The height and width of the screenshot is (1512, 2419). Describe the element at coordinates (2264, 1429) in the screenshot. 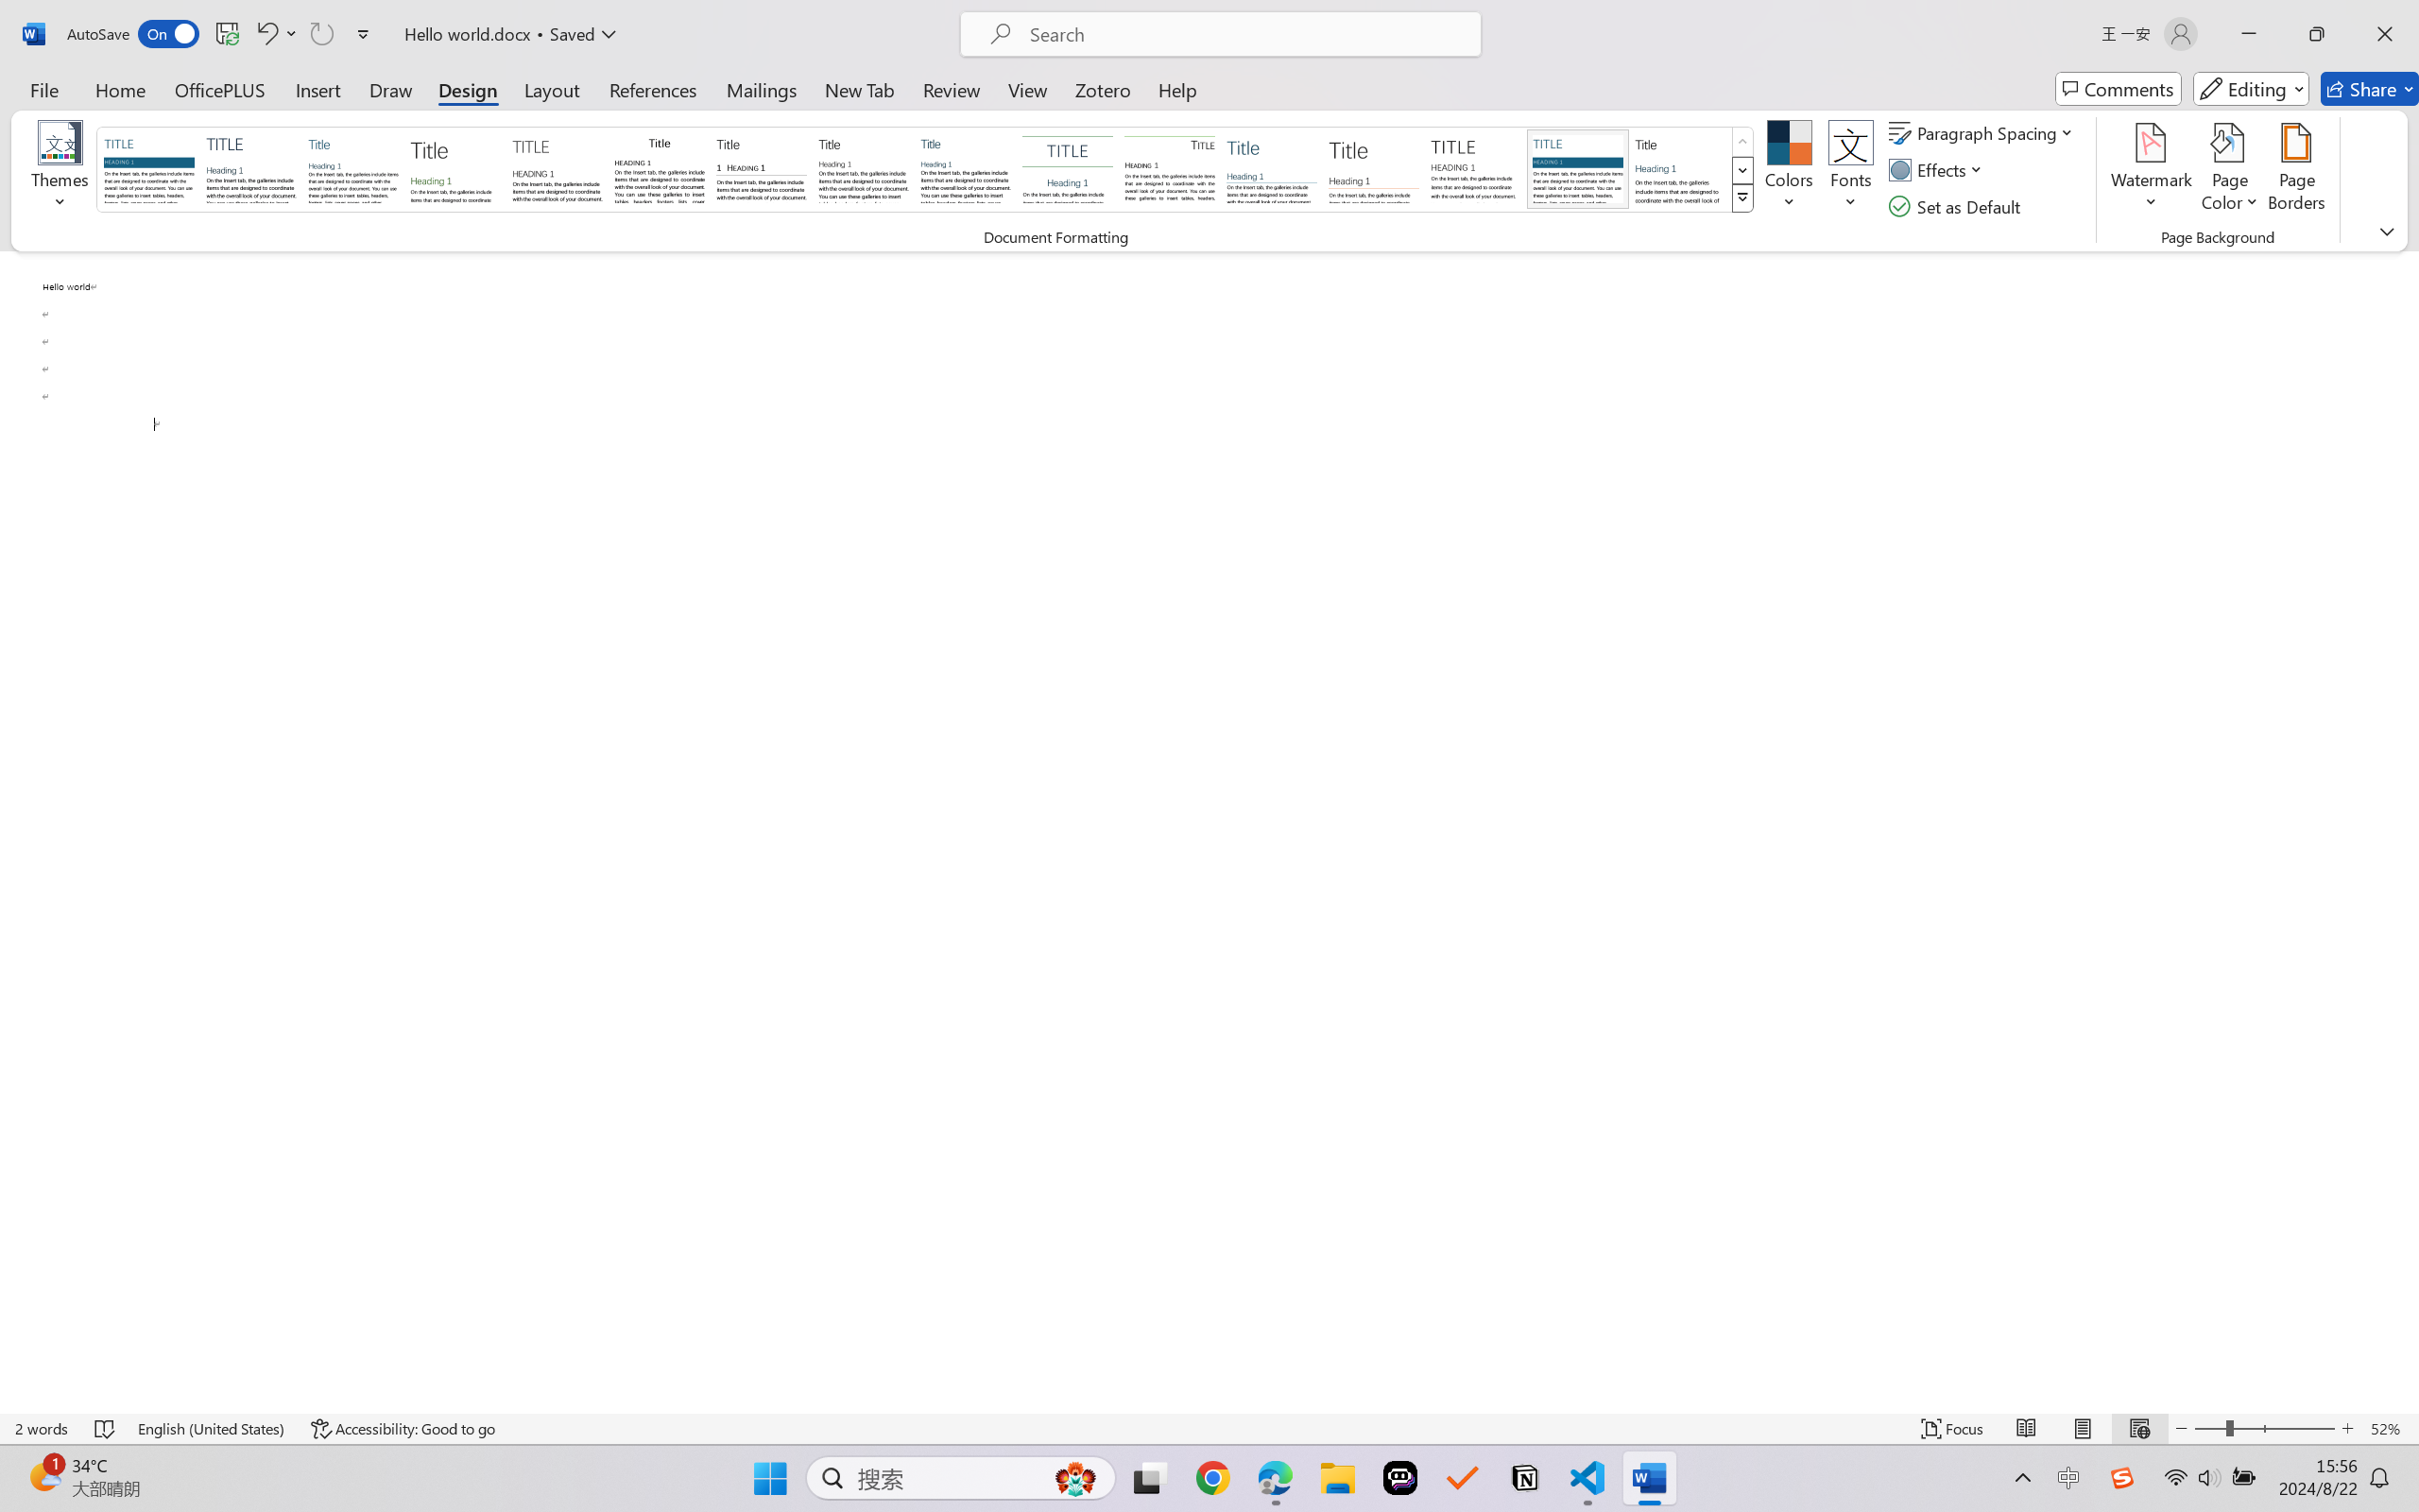

I see `Zoom` at that location.